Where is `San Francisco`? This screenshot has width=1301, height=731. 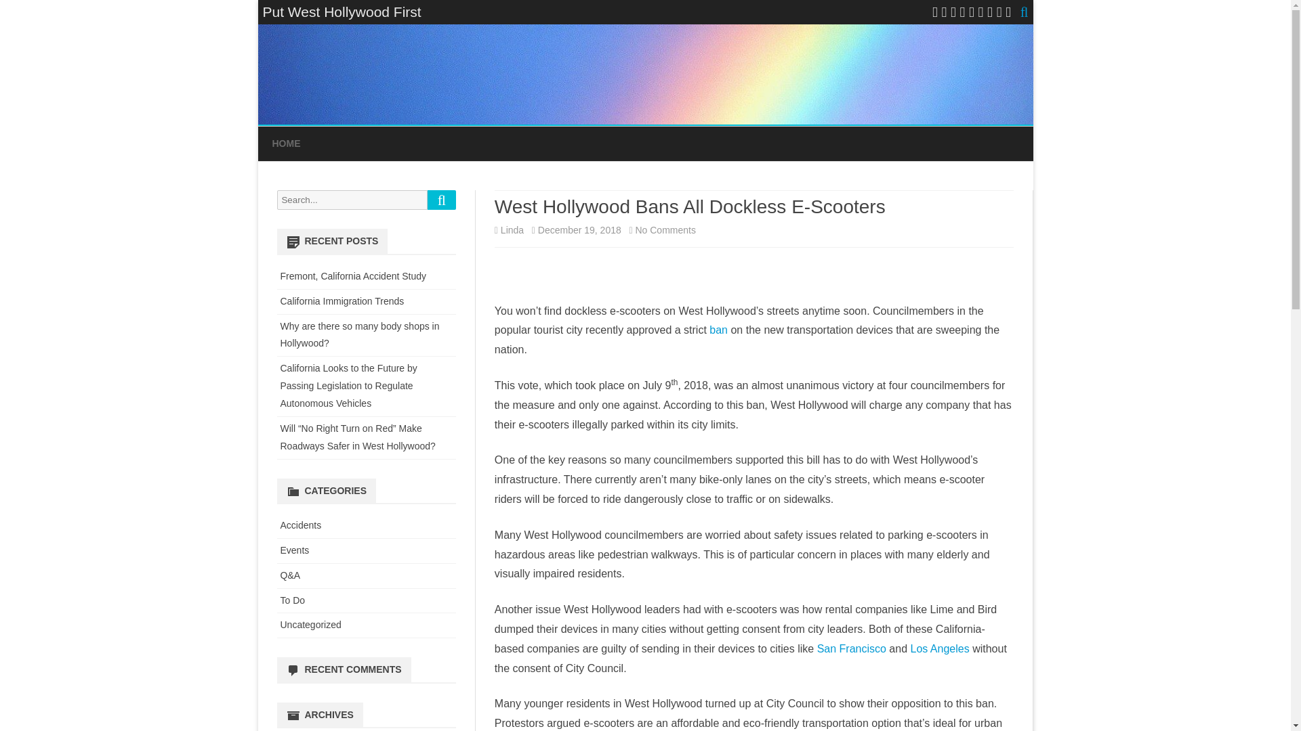 San Francisco is located at coordinates (851, 648).